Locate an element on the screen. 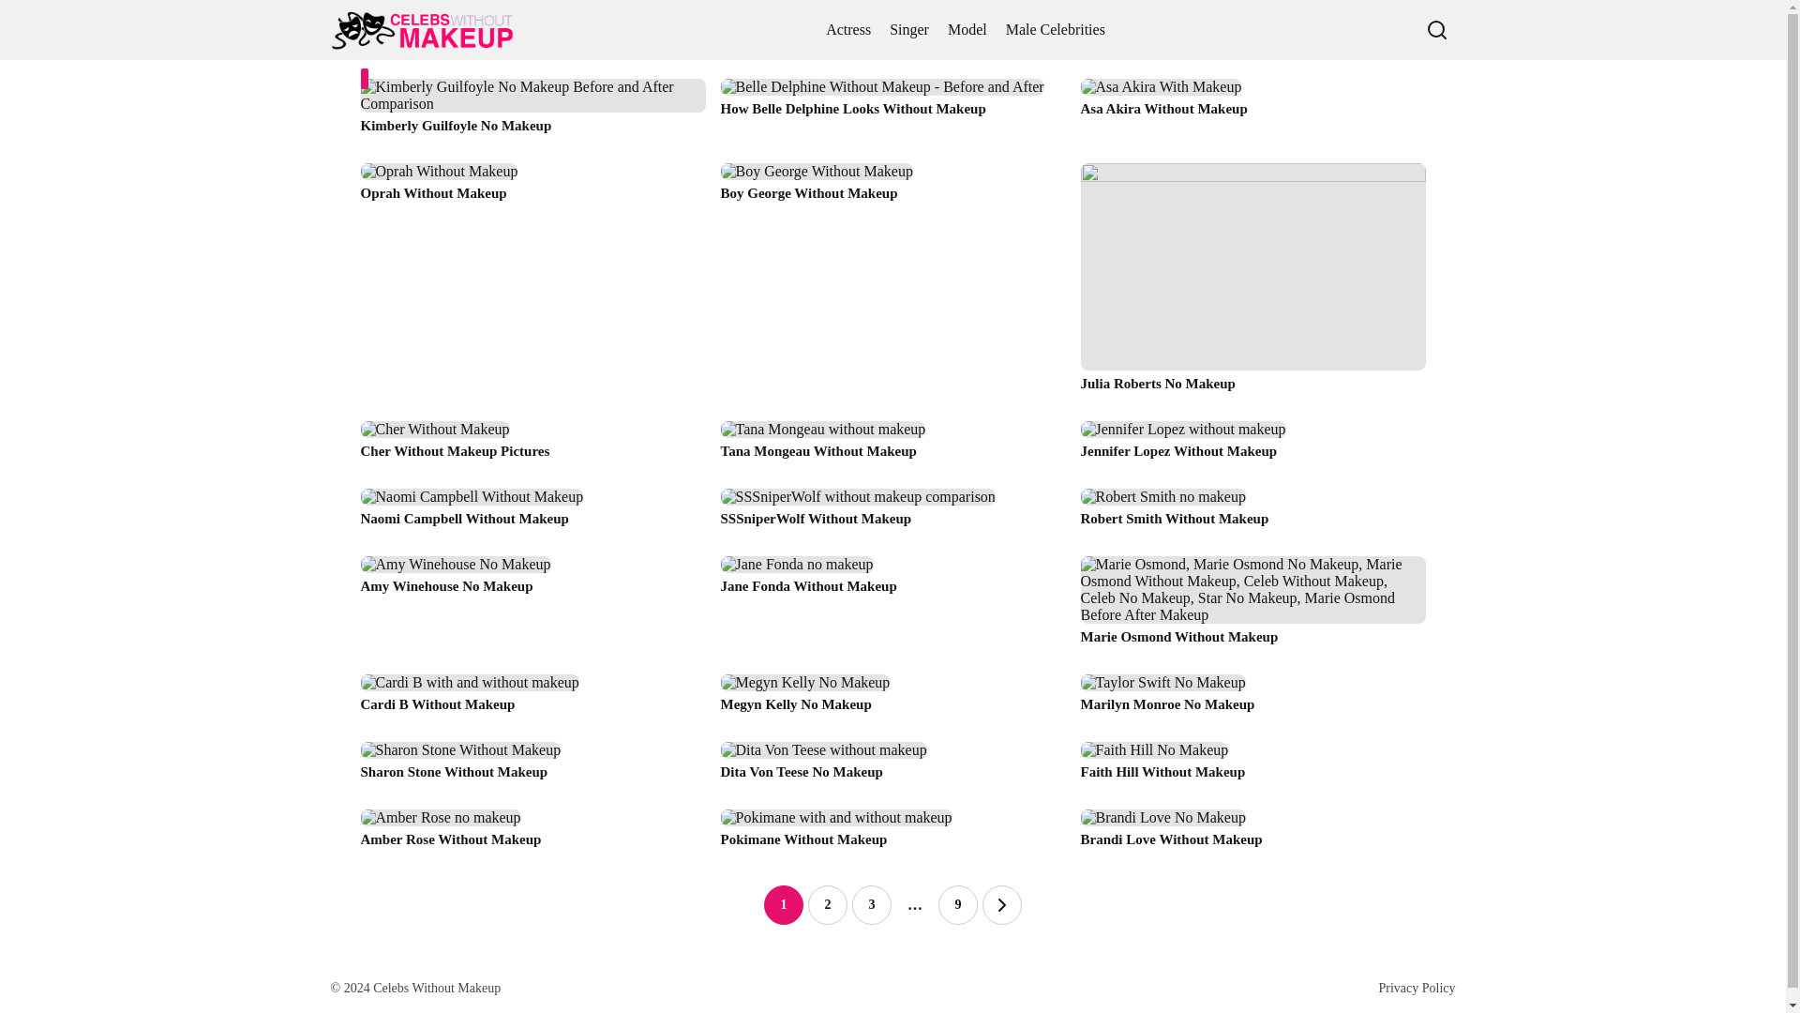 The height and width of the screenshot is (1013, 1800). 2 is located at coordinates (828, 904).